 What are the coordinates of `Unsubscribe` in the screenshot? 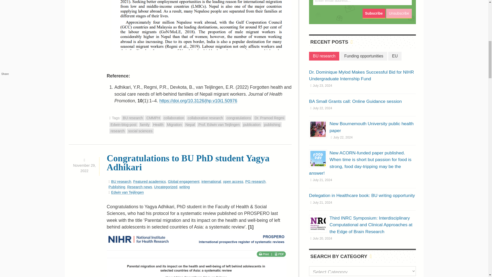 It's located at (399, 13).